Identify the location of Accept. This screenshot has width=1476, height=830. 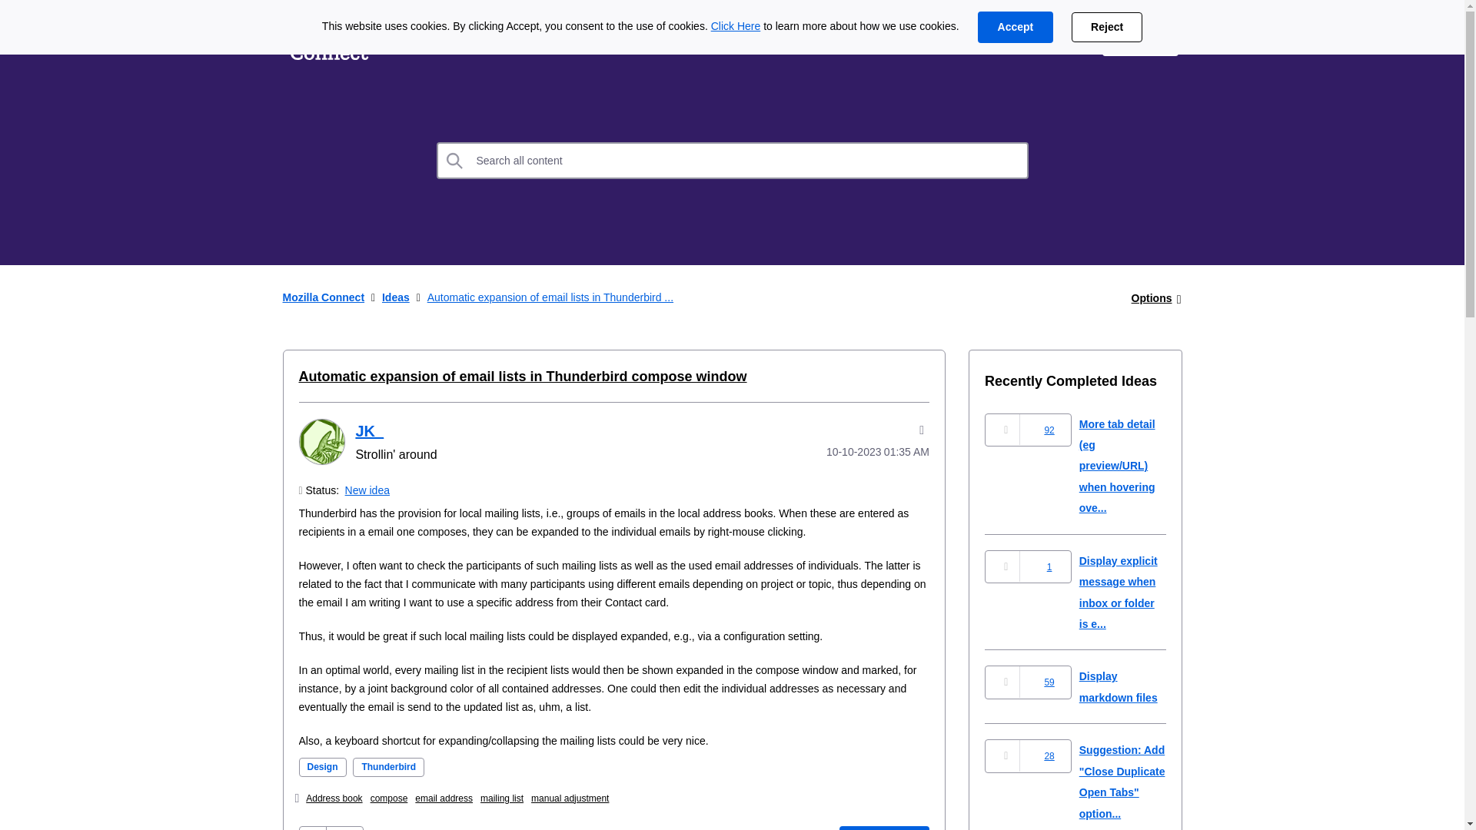
(1015, 28).